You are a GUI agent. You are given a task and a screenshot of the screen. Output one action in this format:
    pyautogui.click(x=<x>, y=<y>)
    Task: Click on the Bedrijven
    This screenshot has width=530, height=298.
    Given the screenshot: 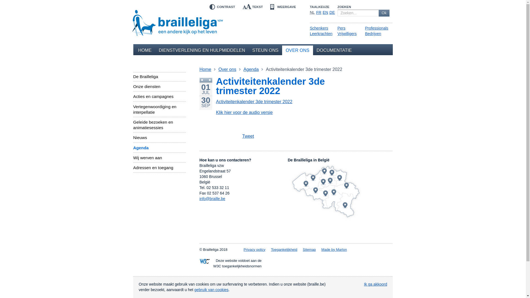 What is the action you would take?
    pyautogui.click(x=373, y=34)
    